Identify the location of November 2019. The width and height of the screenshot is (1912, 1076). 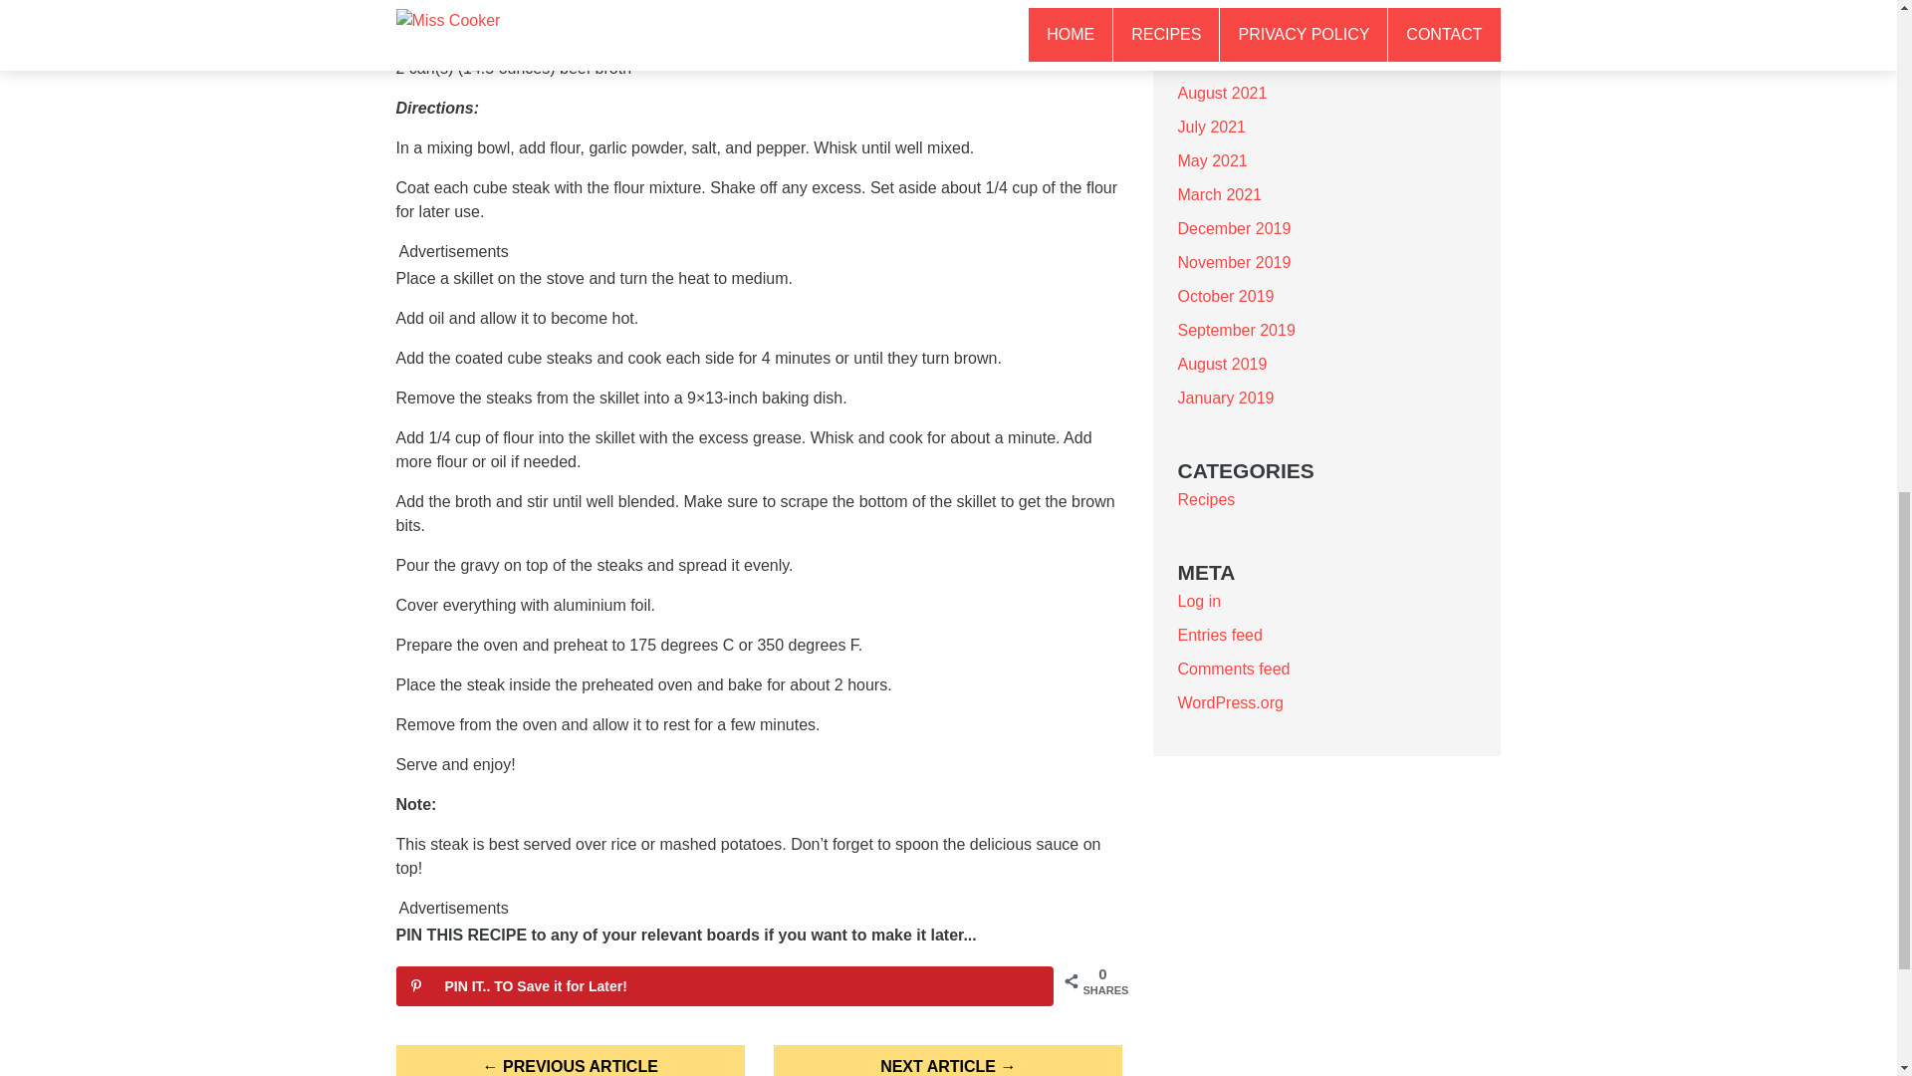
(1234, 262).